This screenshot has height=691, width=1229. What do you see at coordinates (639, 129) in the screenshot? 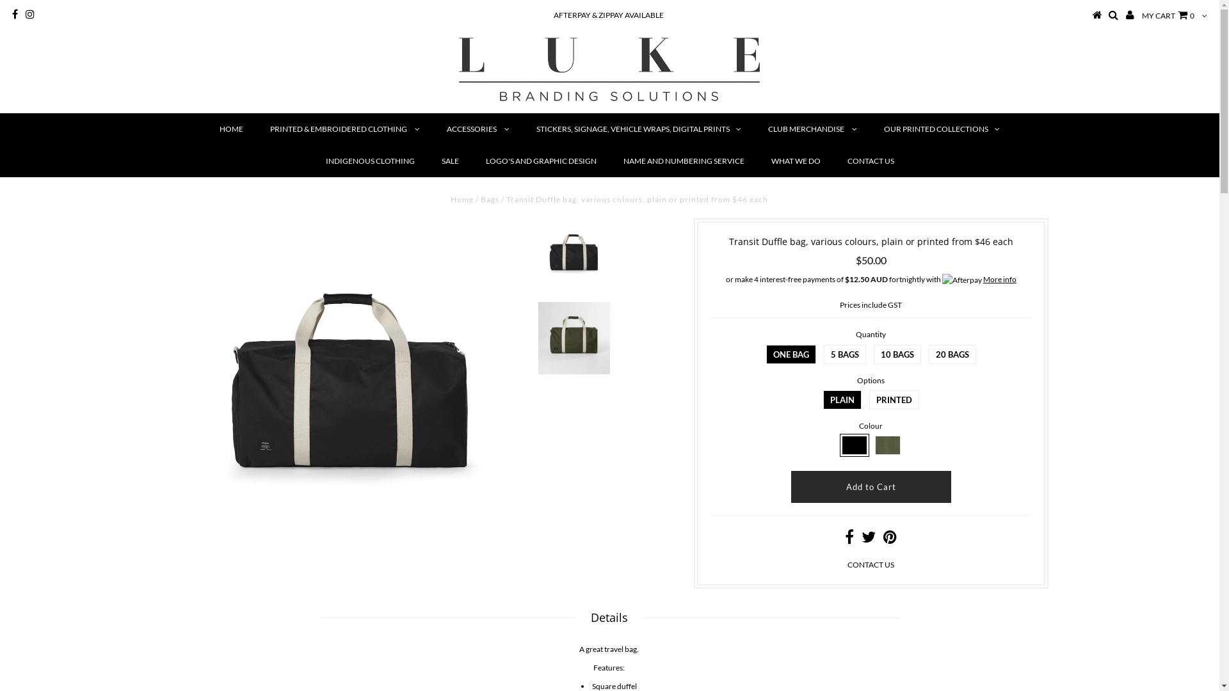
I see `STICKERS, SIGNAGE, VEHICLE WRAPS, DIGITAL PRINTS` at bounding box center [639, 129].